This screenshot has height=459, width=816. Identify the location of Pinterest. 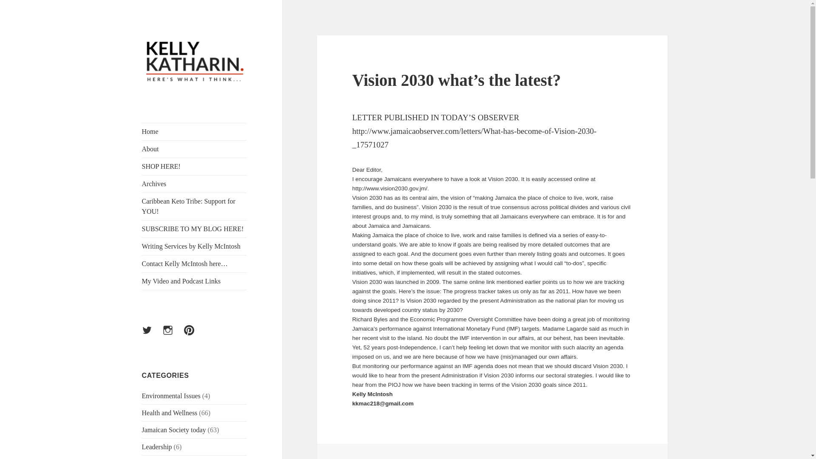
(194, 335).